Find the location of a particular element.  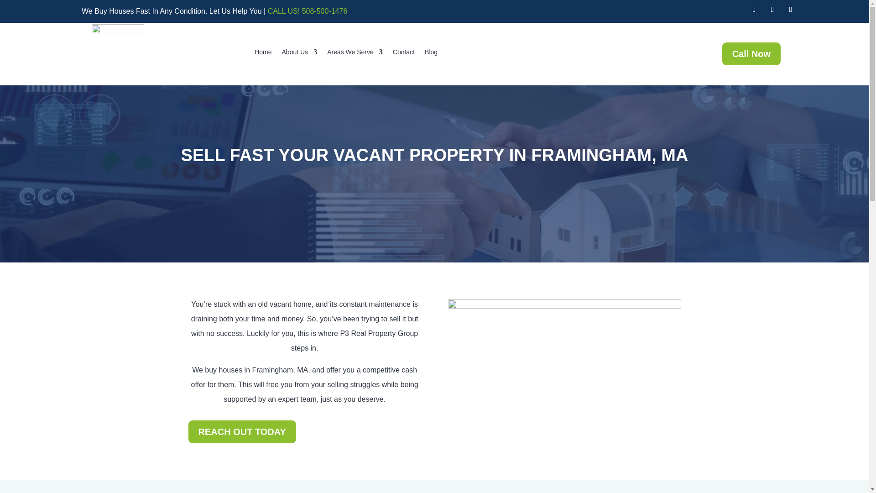

508-500-1476 is located at coordinates (325, 11).